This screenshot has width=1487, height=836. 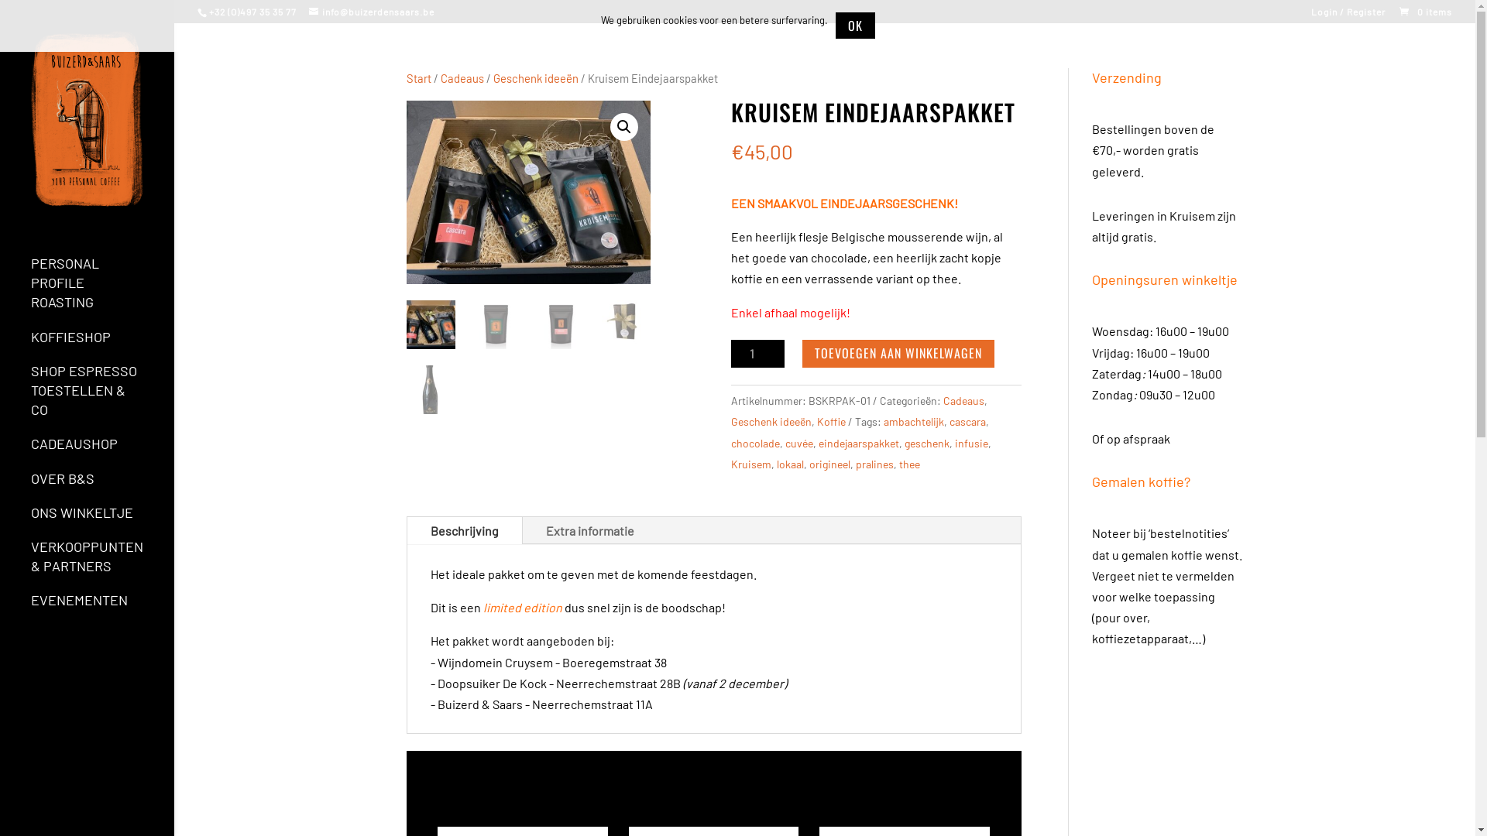 What do you see at coordinates (102, 564) in the screenshot?
I see `VERKOOPPUNTEN & PARTNERS` at bounding box center [102, 564].